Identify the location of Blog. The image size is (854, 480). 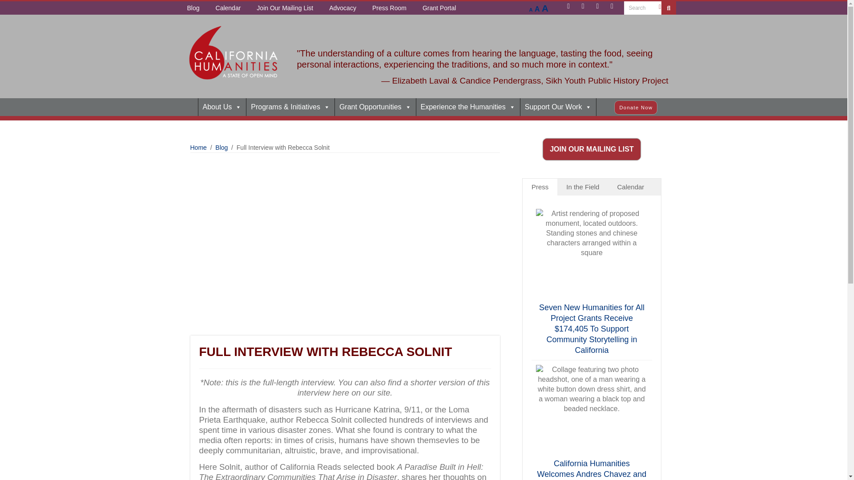
(193, 8).